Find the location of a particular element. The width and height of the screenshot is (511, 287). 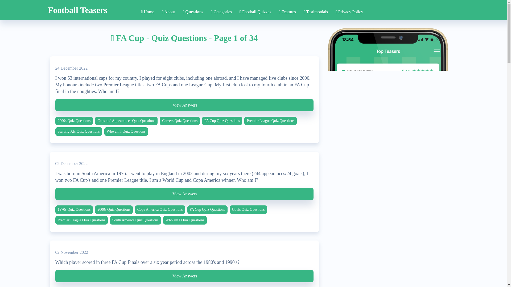

Questions is located at coordinates (193, 12).